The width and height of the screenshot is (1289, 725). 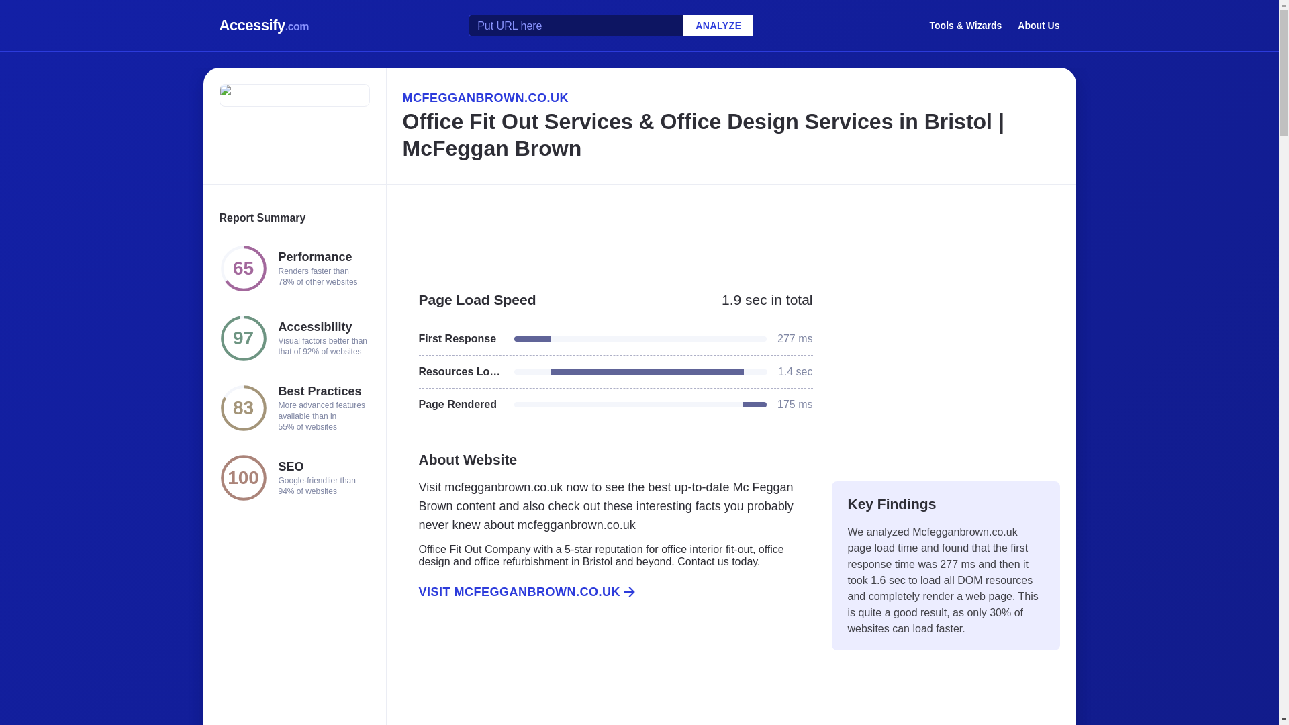 What do you see at coordinates (1039, 25) in the screenshot?
I see `About Us` at bounding box center [1039, 25].